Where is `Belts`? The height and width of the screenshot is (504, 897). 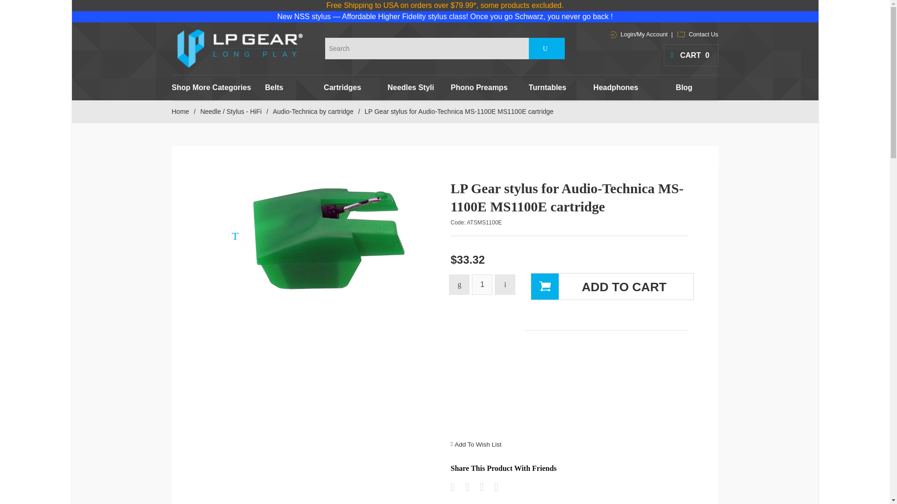
Belts is located at coordinates (274, 87).